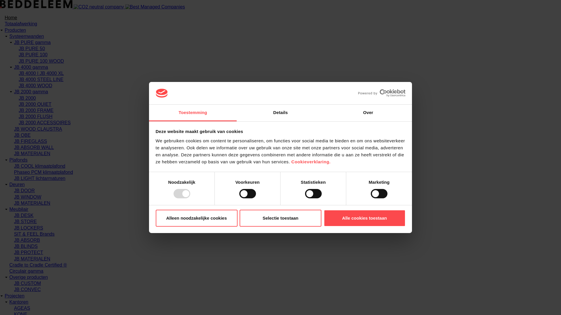 The width and height of the screenshot is (561, 315). I want to click on JB DOOR, so click(25, 191).